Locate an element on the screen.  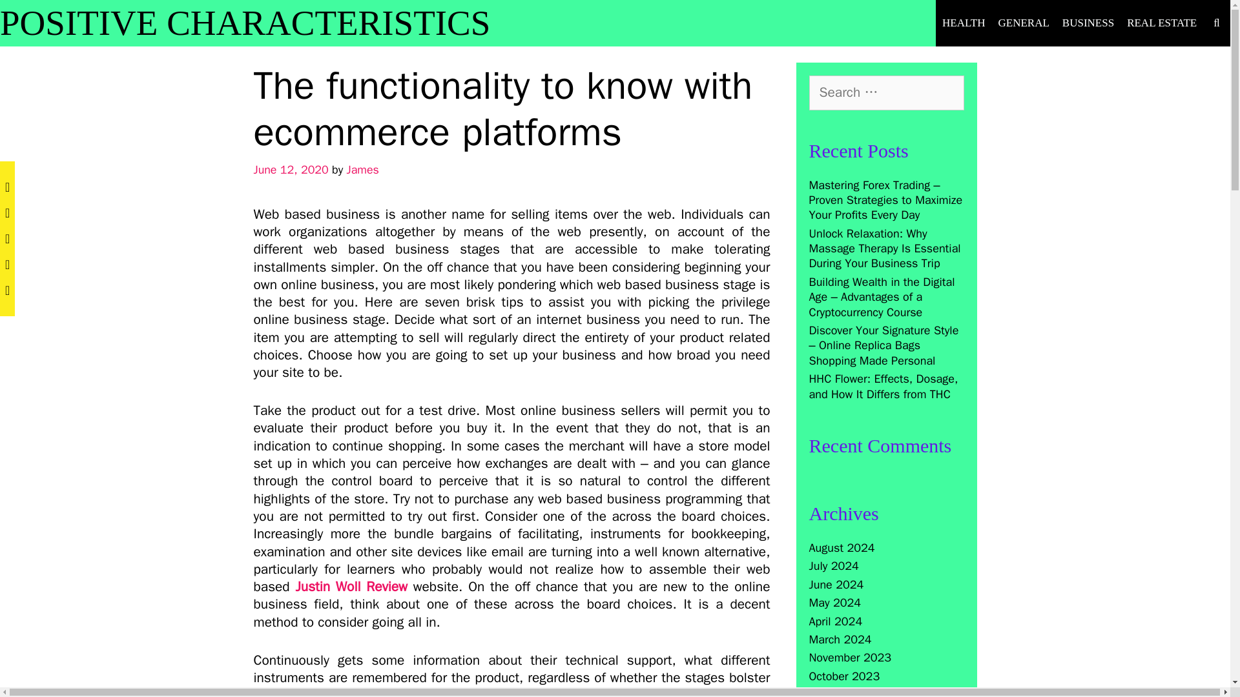
Search for: is located at coordinates (885, 92).